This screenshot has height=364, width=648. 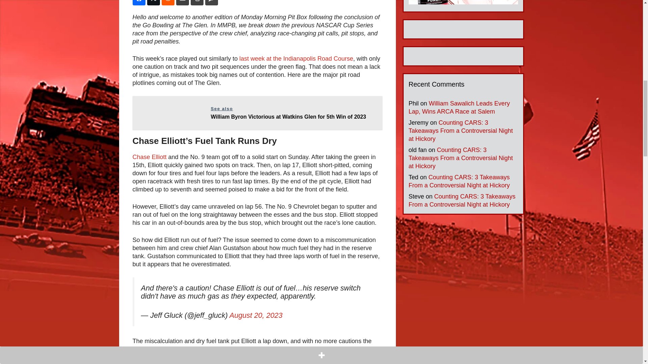 What do you see at coordinates (296, 59) in the screenshot?
I see `last week at the Indianapolis Road Course` at bounding box center [296, 59].